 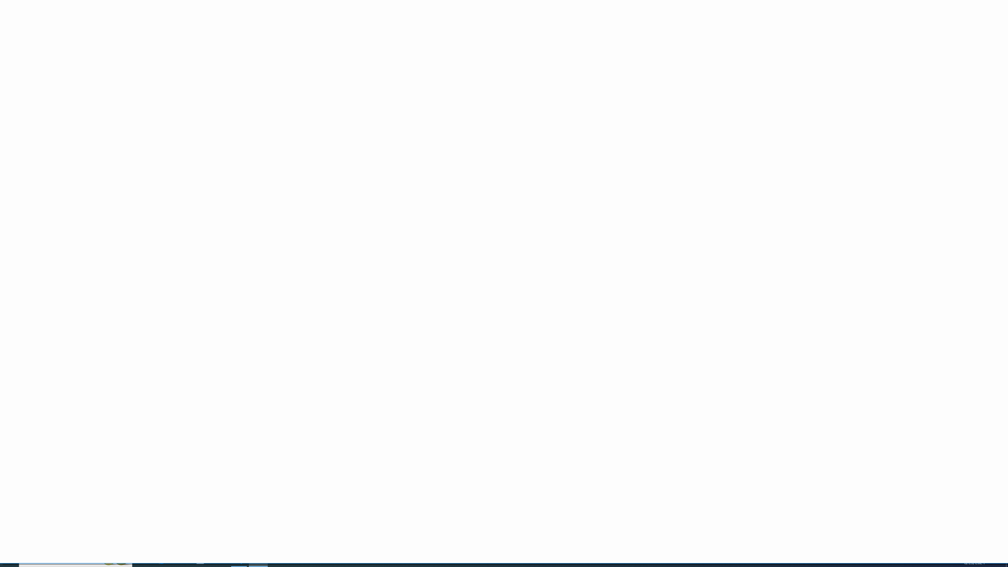 What do you see at coordinates (650, 41) in the screenshot?
I see `Delete` at bounding box center [650, 41].